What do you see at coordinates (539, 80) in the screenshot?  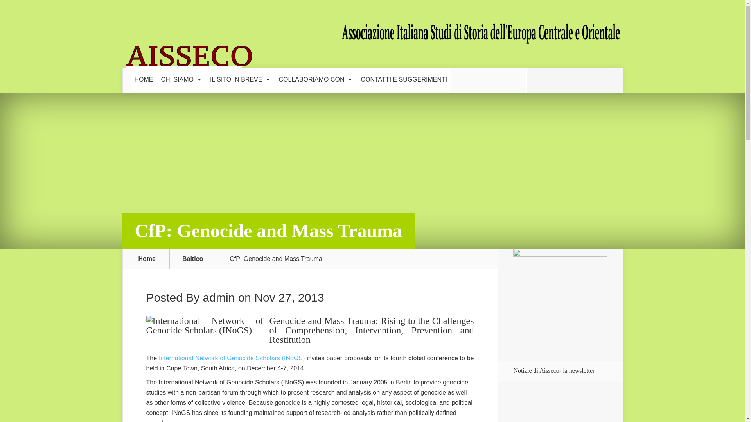 I see `Subscribe To Rss Feed` at bounding box center [539, 80].